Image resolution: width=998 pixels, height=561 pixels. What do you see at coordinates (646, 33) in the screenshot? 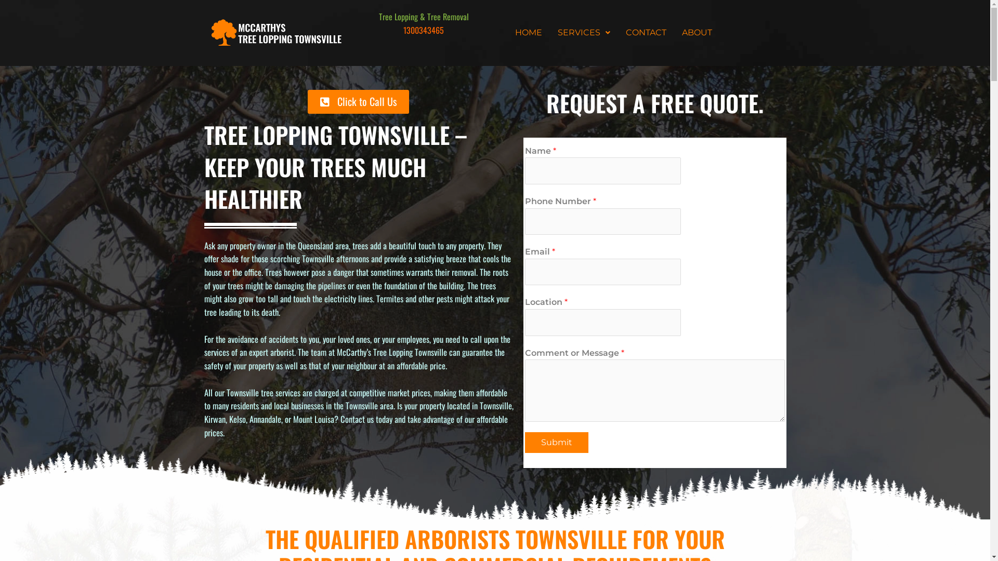
I see `CONTACT` at bounding box center [646, 33].